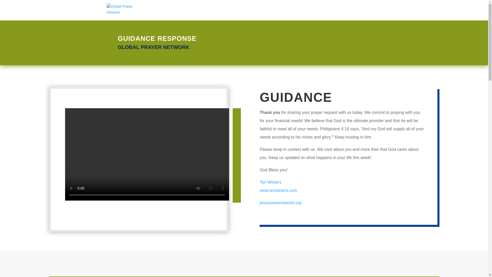 The image size is (492, 277). What do you see at coordinates (278, 190) in the screenshot?
I see `www.teriwinters.com` at bounding box center [278, 190].